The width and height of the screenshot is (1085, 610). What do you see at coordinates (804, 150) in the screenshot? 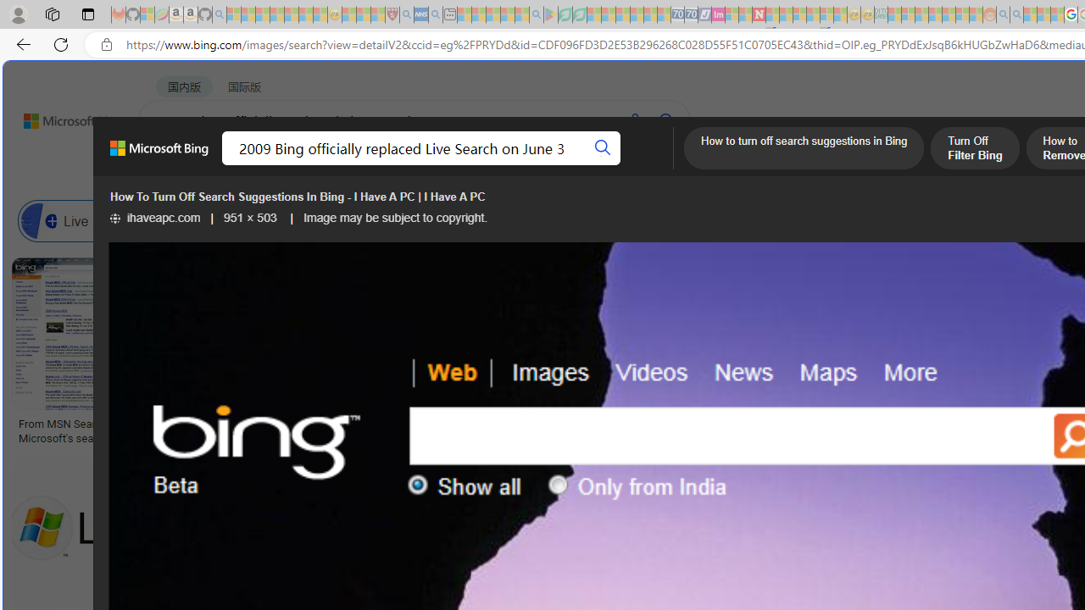
I see `How to turn off search suggestions in Bing` at bounding box center [804, 150].